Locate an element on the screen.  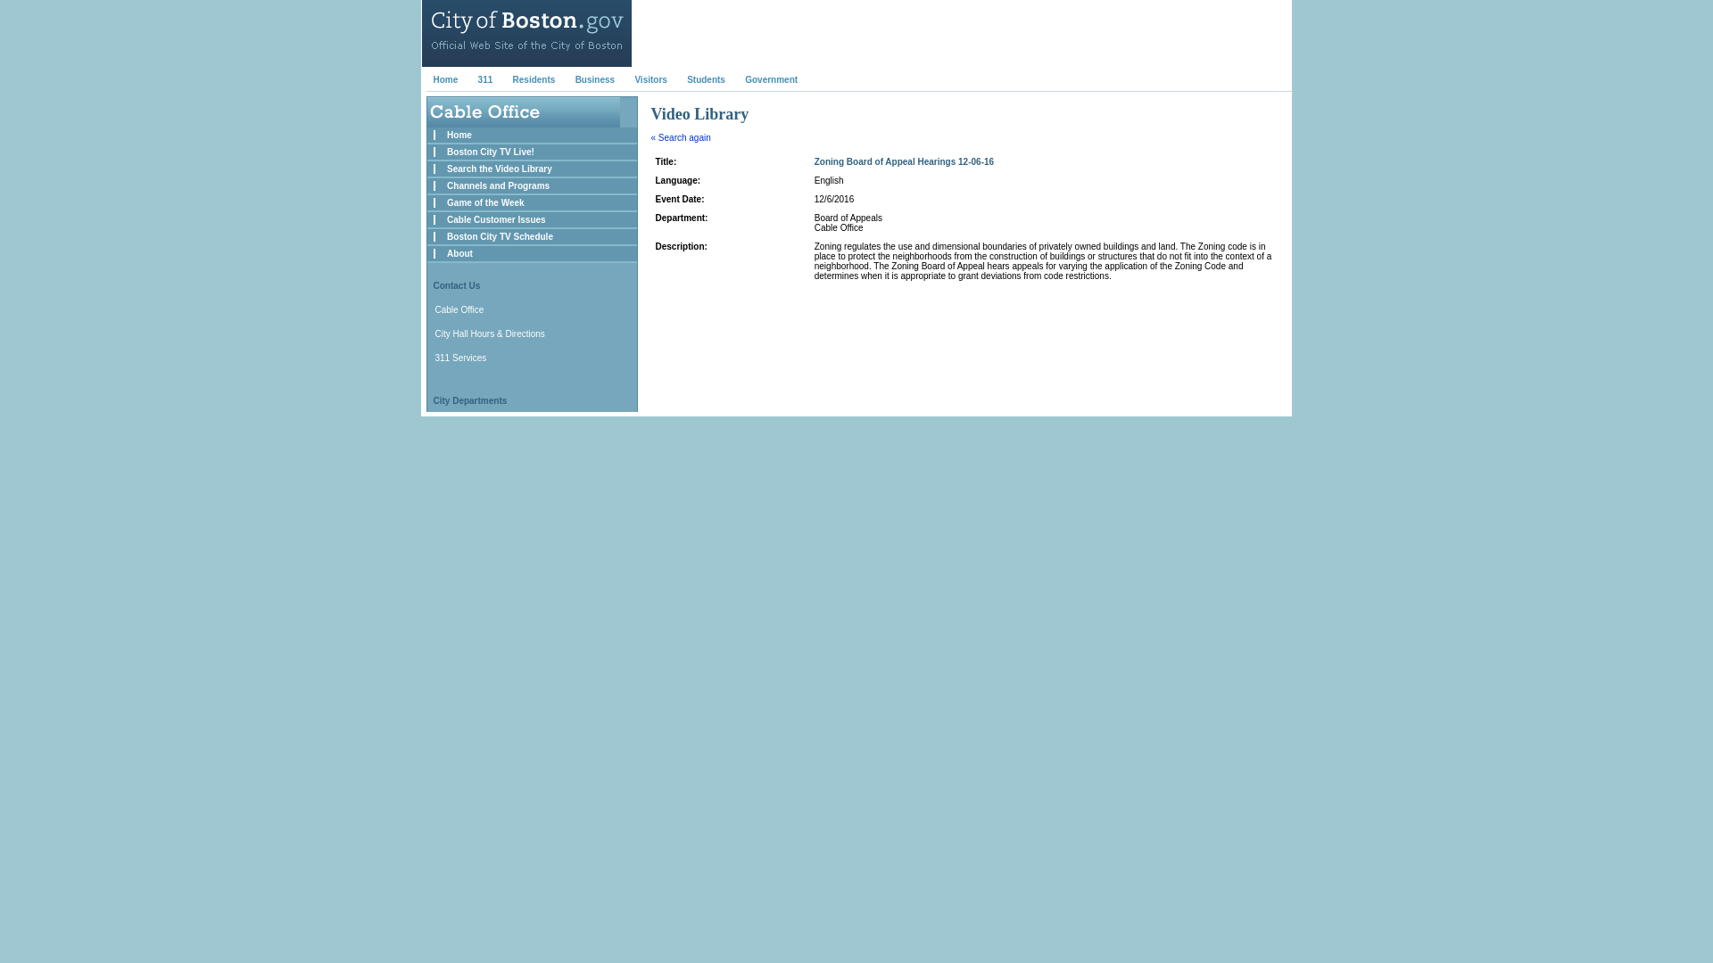
Home is located at coordinates (459, 134).